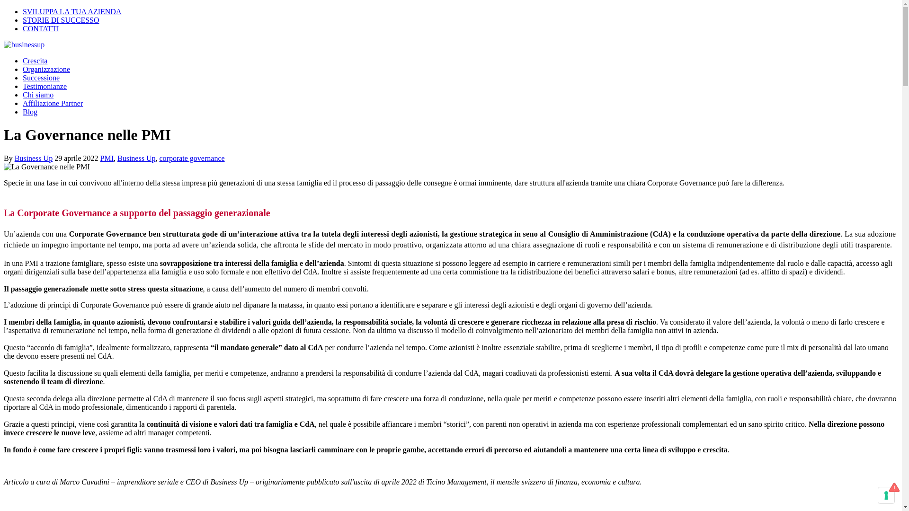 The height and width of the screenshot is (511, 909). What do you see at coordinates (24, 45) in the screenshot?
I see `businessup` at bounding box center [24, 45].